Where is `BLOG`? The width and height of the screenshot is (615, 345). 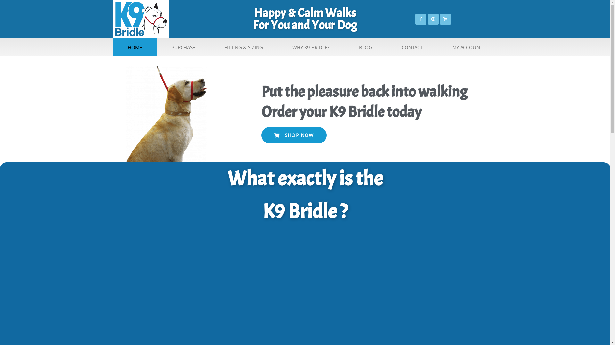
BLOG is located at coordinates (366, 47).